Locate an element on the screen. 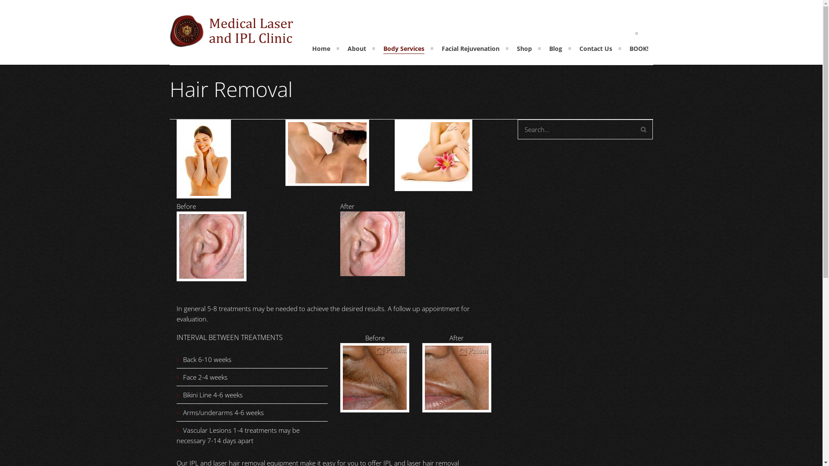 This screenshot has width=829, height=466. Facial Rejuvenation is located at coordinates (471, 48).